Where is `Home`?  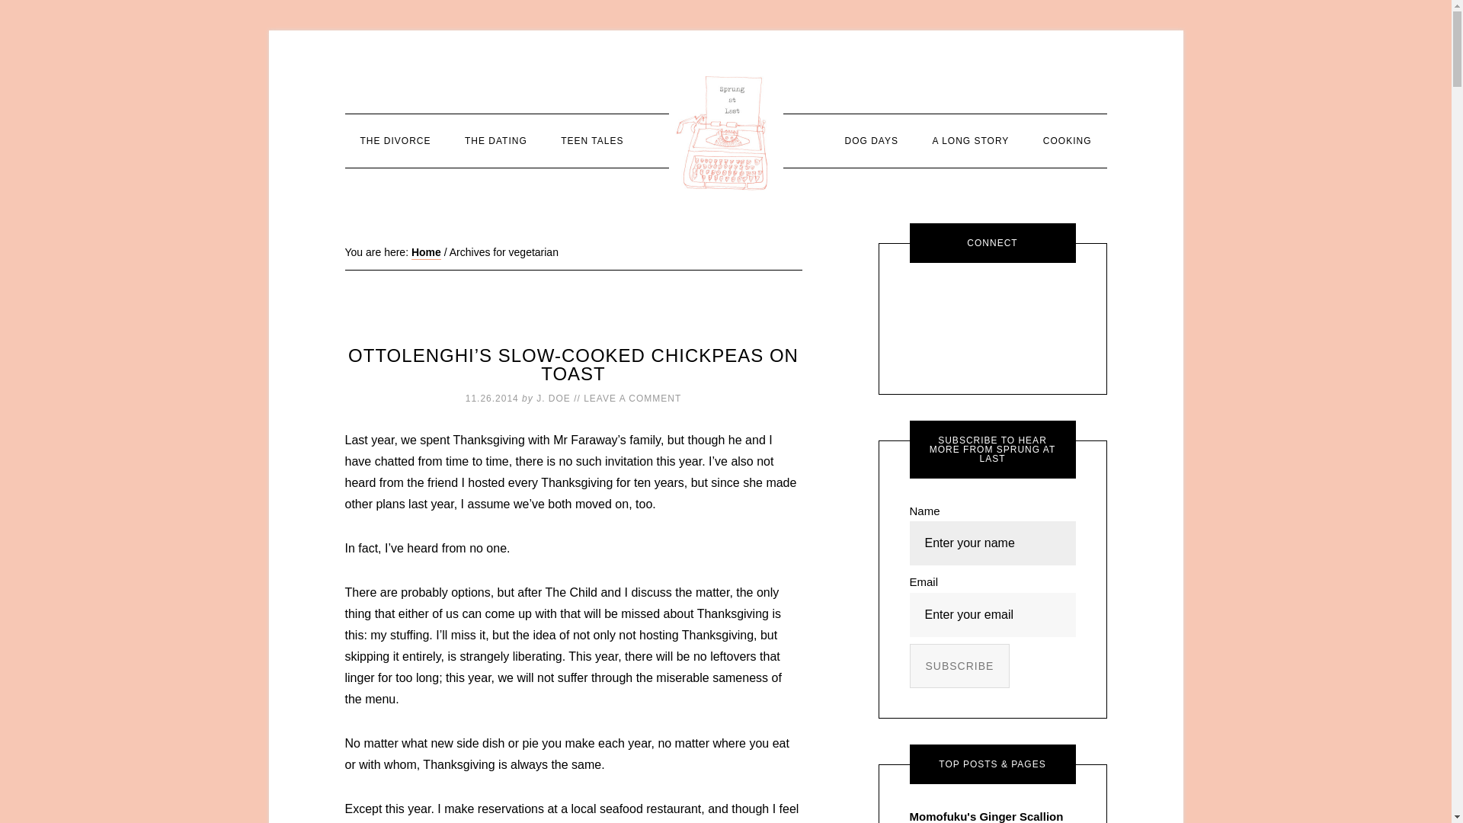 Home is located at coordinates (426, 253).